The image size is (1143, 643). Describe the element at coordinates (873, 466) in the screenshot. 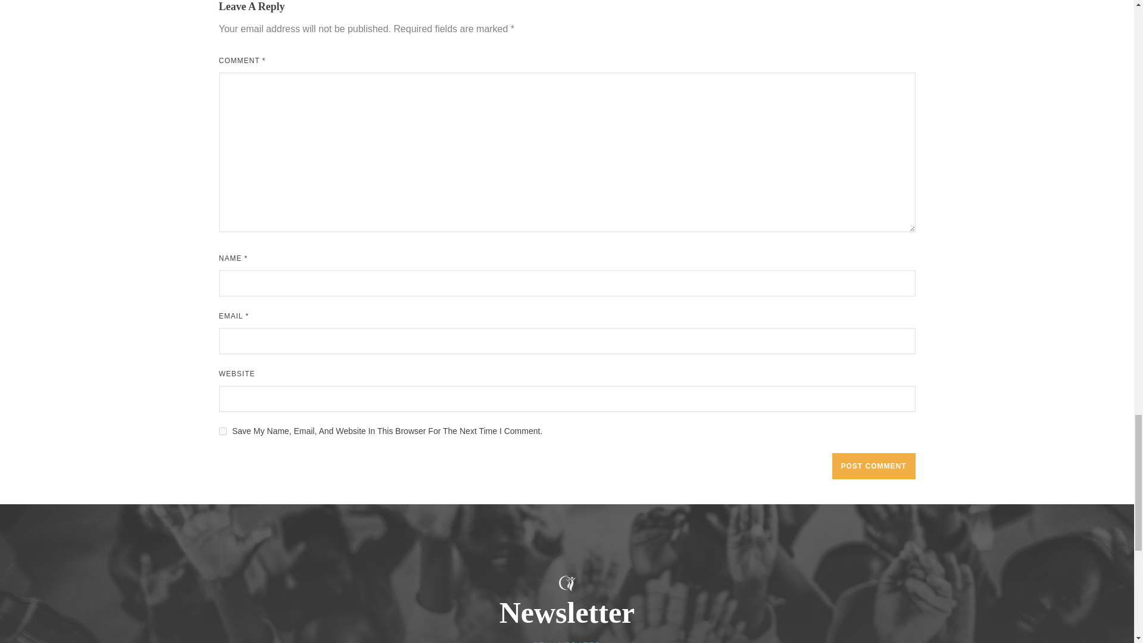

I see `Post Comment` at that location.